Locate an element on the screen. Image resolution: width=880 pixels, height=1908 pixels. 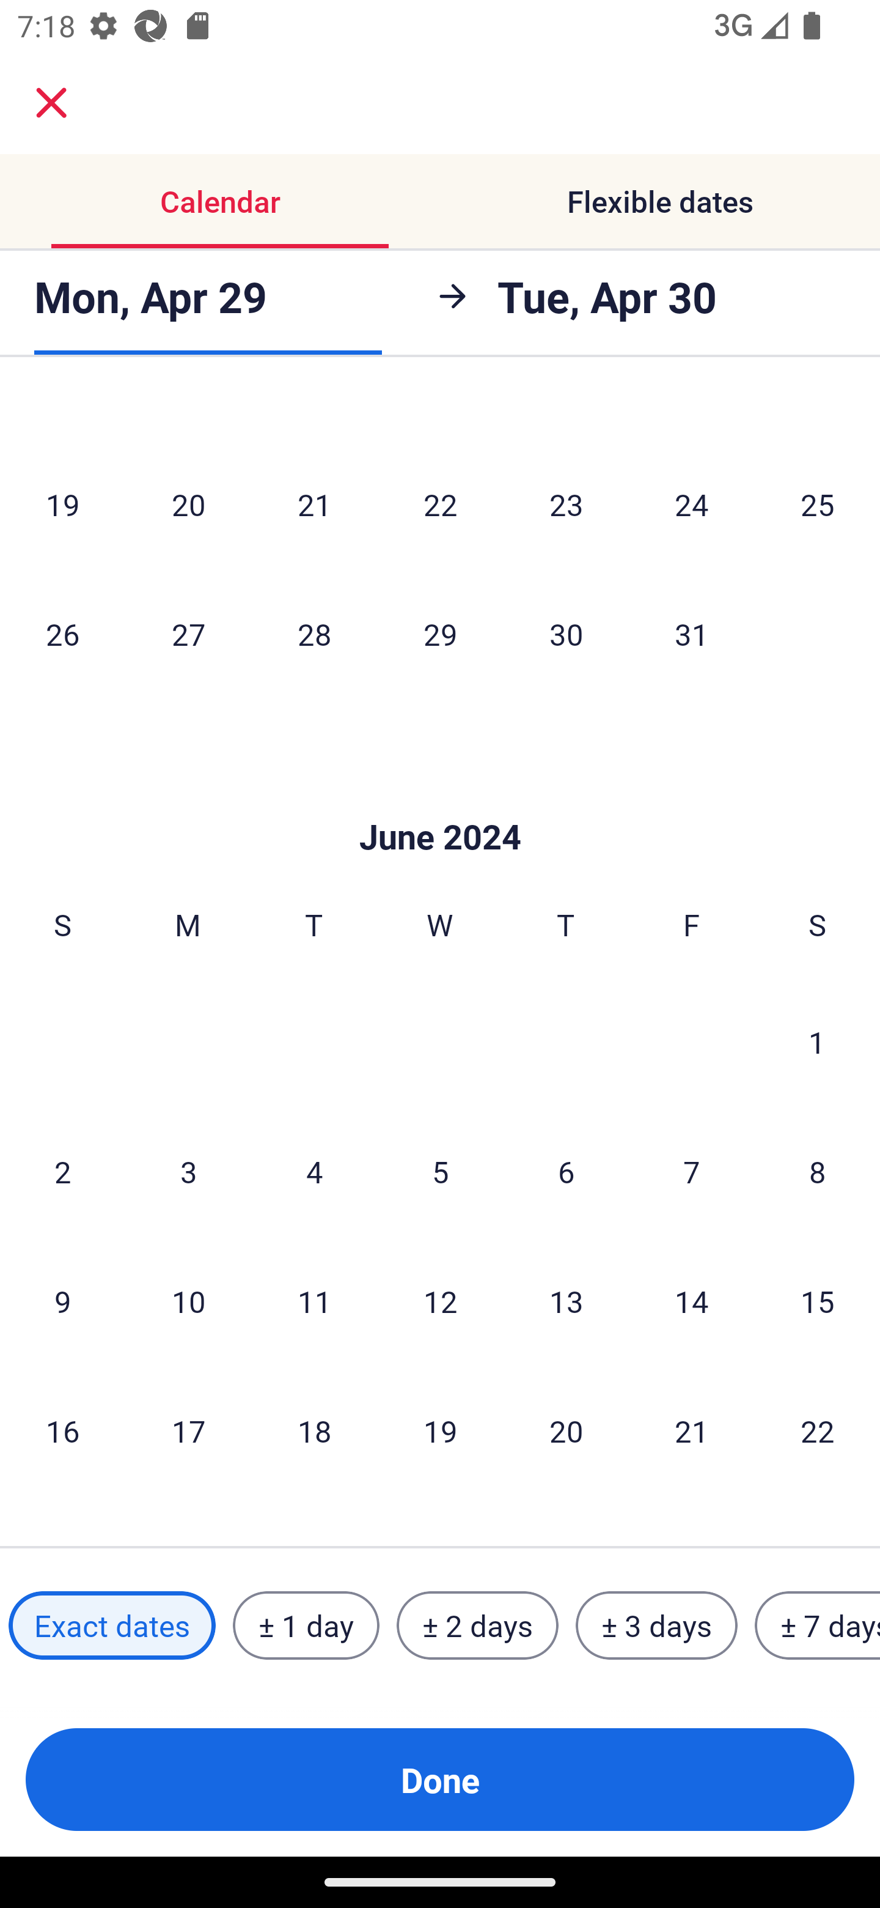
Flexible dates is located at coordinates (660, 201).